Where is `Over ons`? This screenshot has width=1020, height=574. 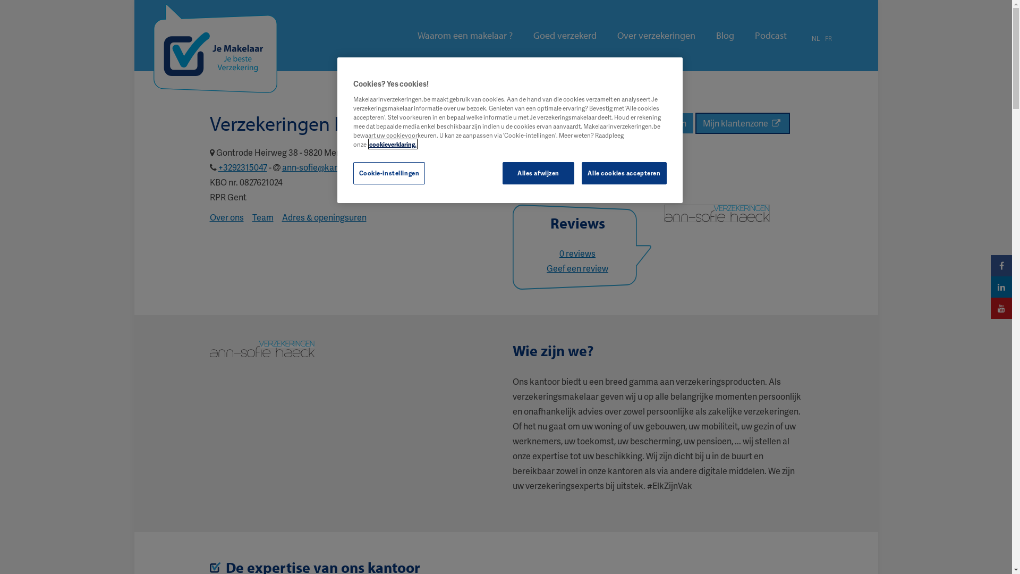
Over ons is located at coordinates (226, 217).